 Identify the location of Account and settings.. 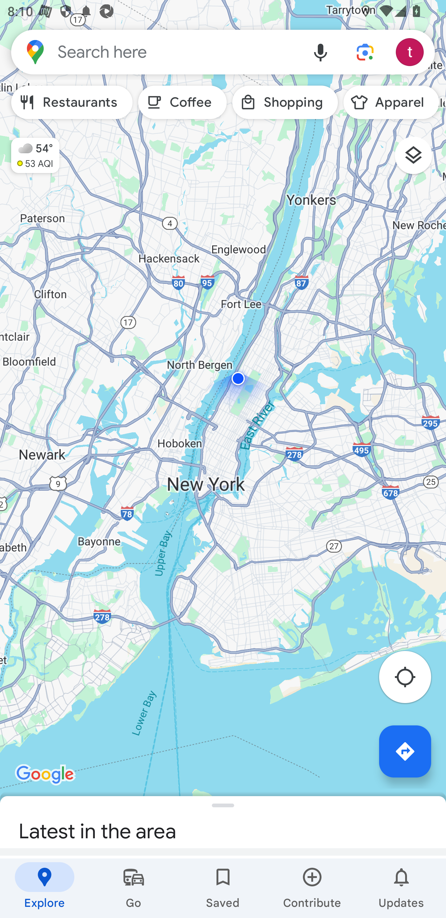
(411, 51).